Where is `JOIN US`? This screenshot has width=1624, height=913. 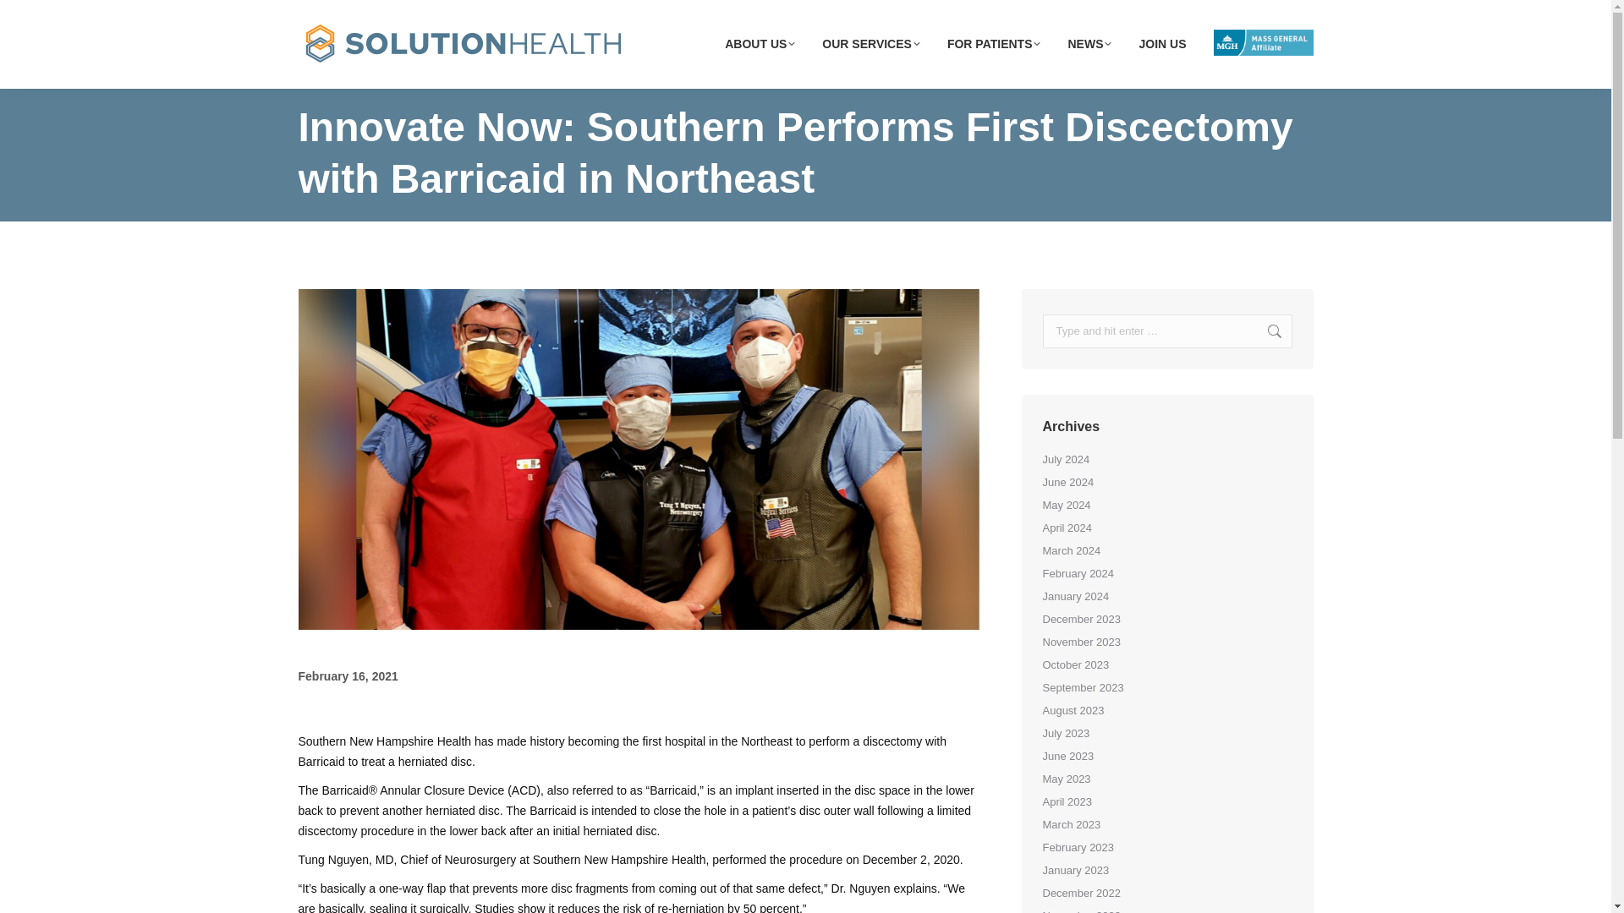 JOIN US is located at coordinates (1162, 42).